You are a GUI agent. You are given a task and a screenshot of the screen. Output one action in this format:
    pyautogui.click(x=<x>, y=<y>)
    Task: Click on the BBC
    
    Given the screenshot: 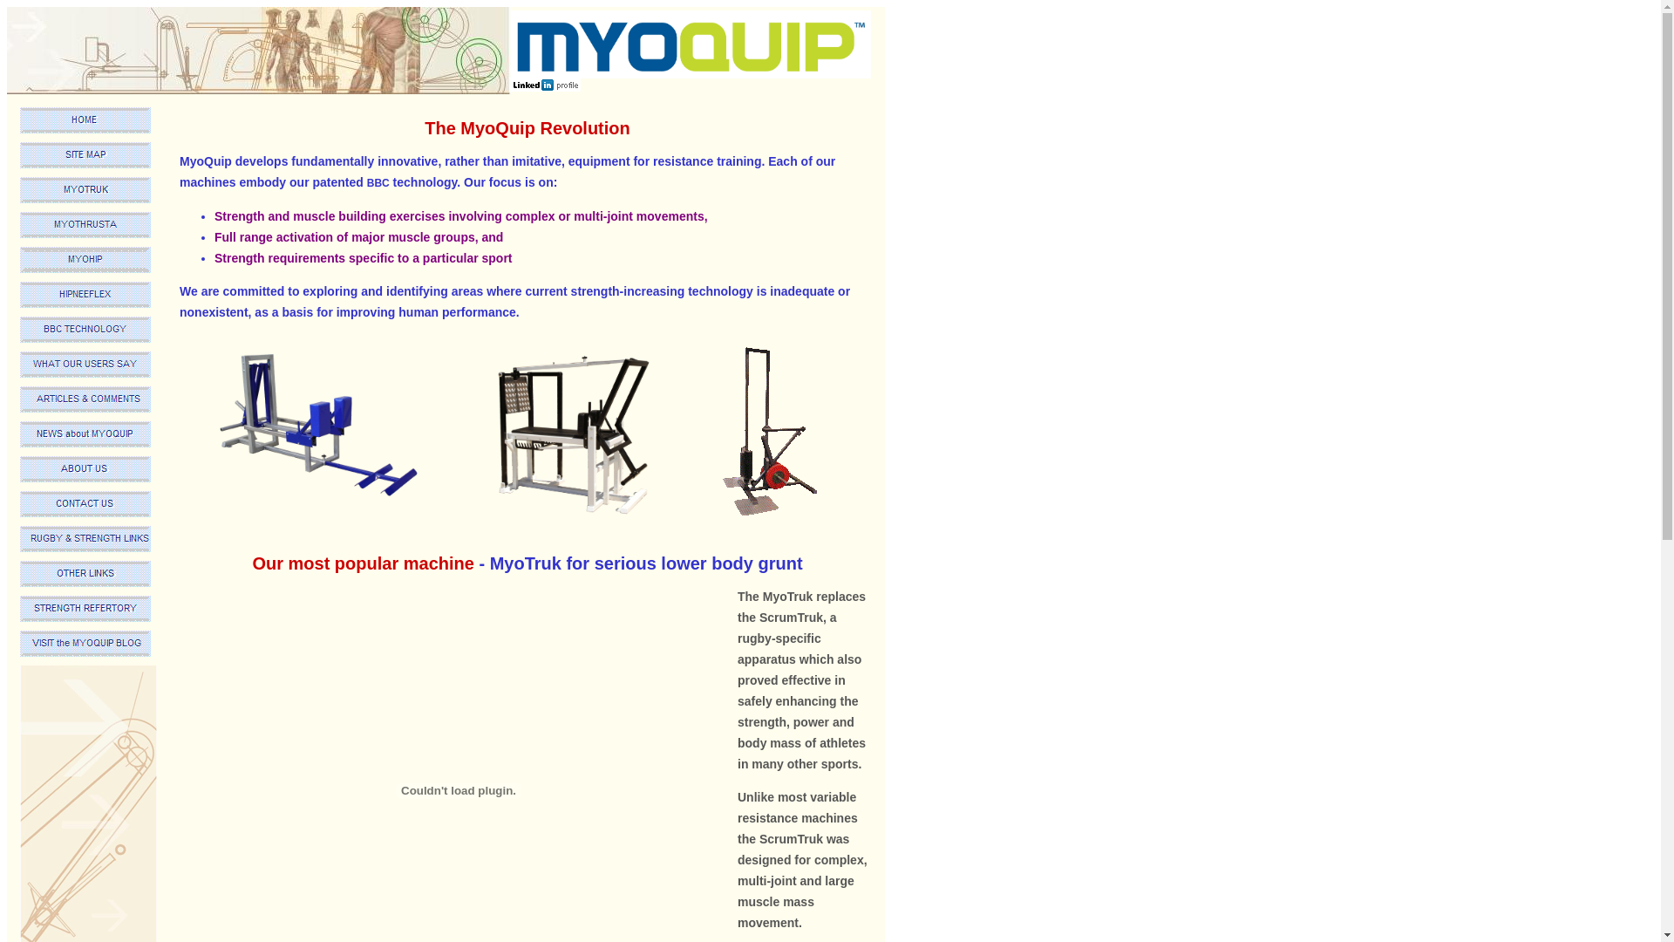 What is the action you would take?
    pyautogui.click(x=378, y=183)
    